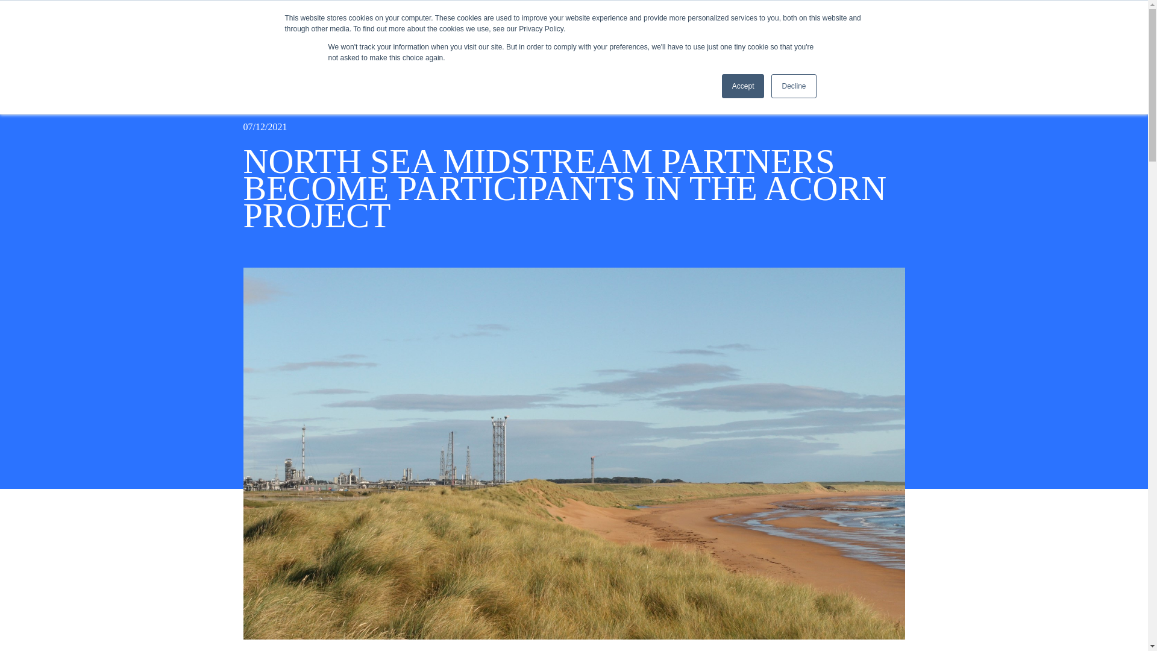 The image size is (1157, 651). Describe the element at coordinates (681, 51) in the screenshot. I see `About us` at that location.